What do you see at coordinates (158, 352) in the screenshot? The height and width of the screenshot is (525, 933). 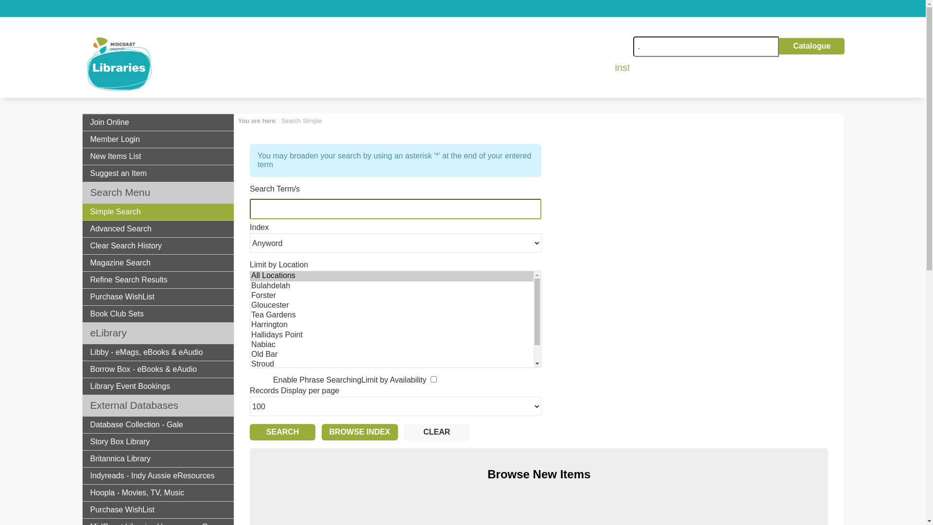 I see `Libby - eMags, eBooks & eAudio` at bounding box center [158, 352].